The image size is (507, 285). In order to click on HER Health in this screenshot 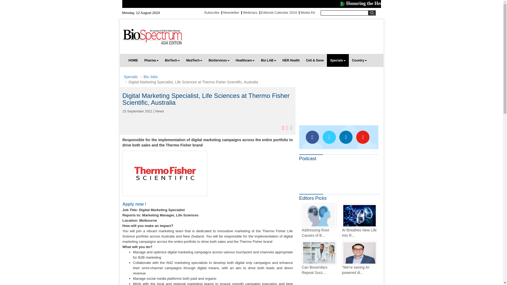, I will do `click(291, 60)`.